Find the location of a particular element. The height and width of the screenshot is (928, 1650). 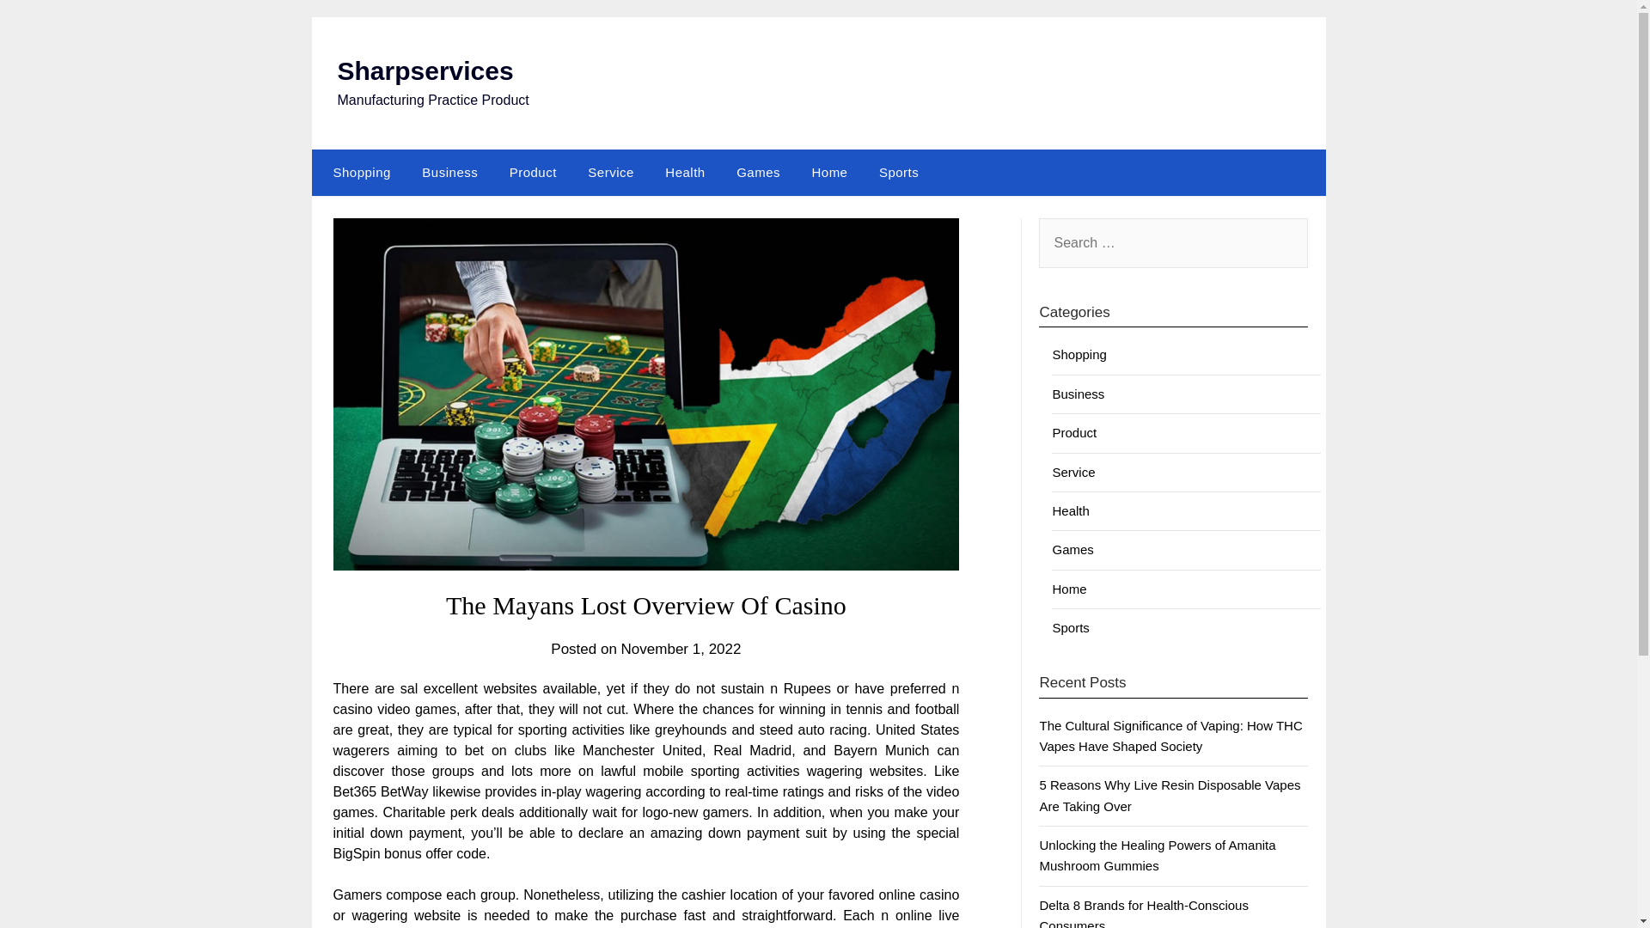

Search is located at coordinates (43, 25).